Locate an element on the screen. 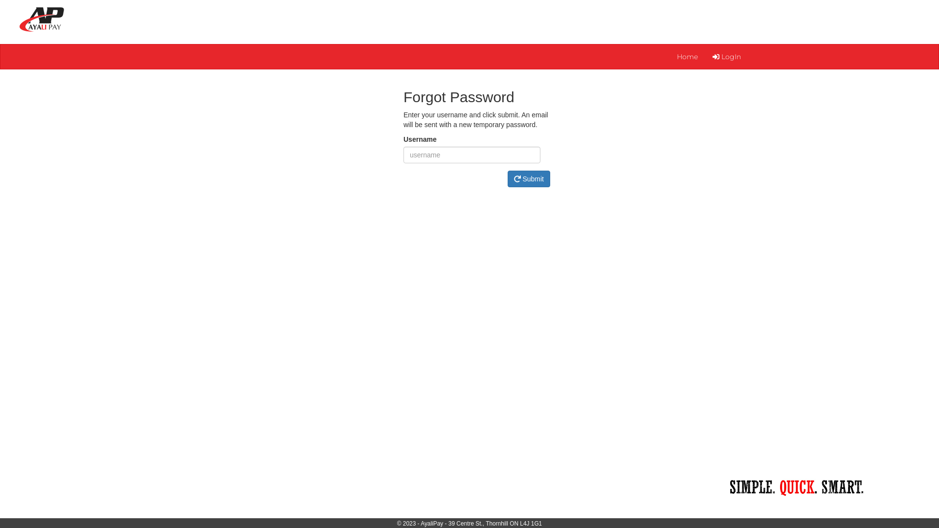 The width and height of the screenshot is (939, 528). Submit is located at coordinates (529, 179).